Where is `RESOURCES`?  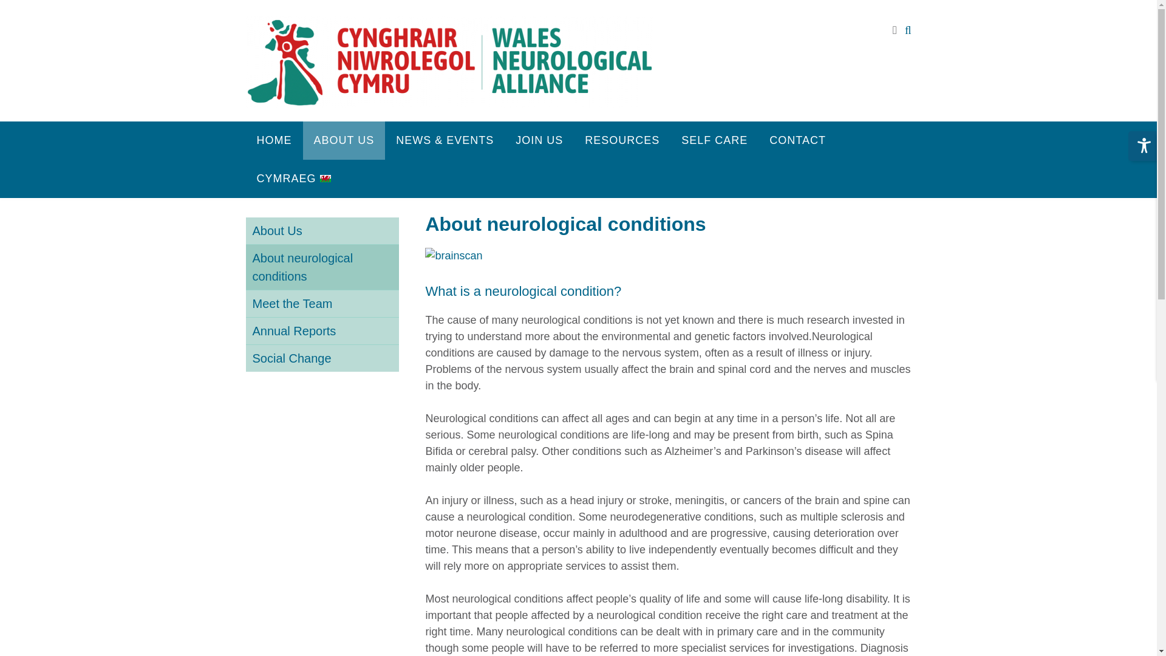 RESOURCES is located at coordinates (622, 140).